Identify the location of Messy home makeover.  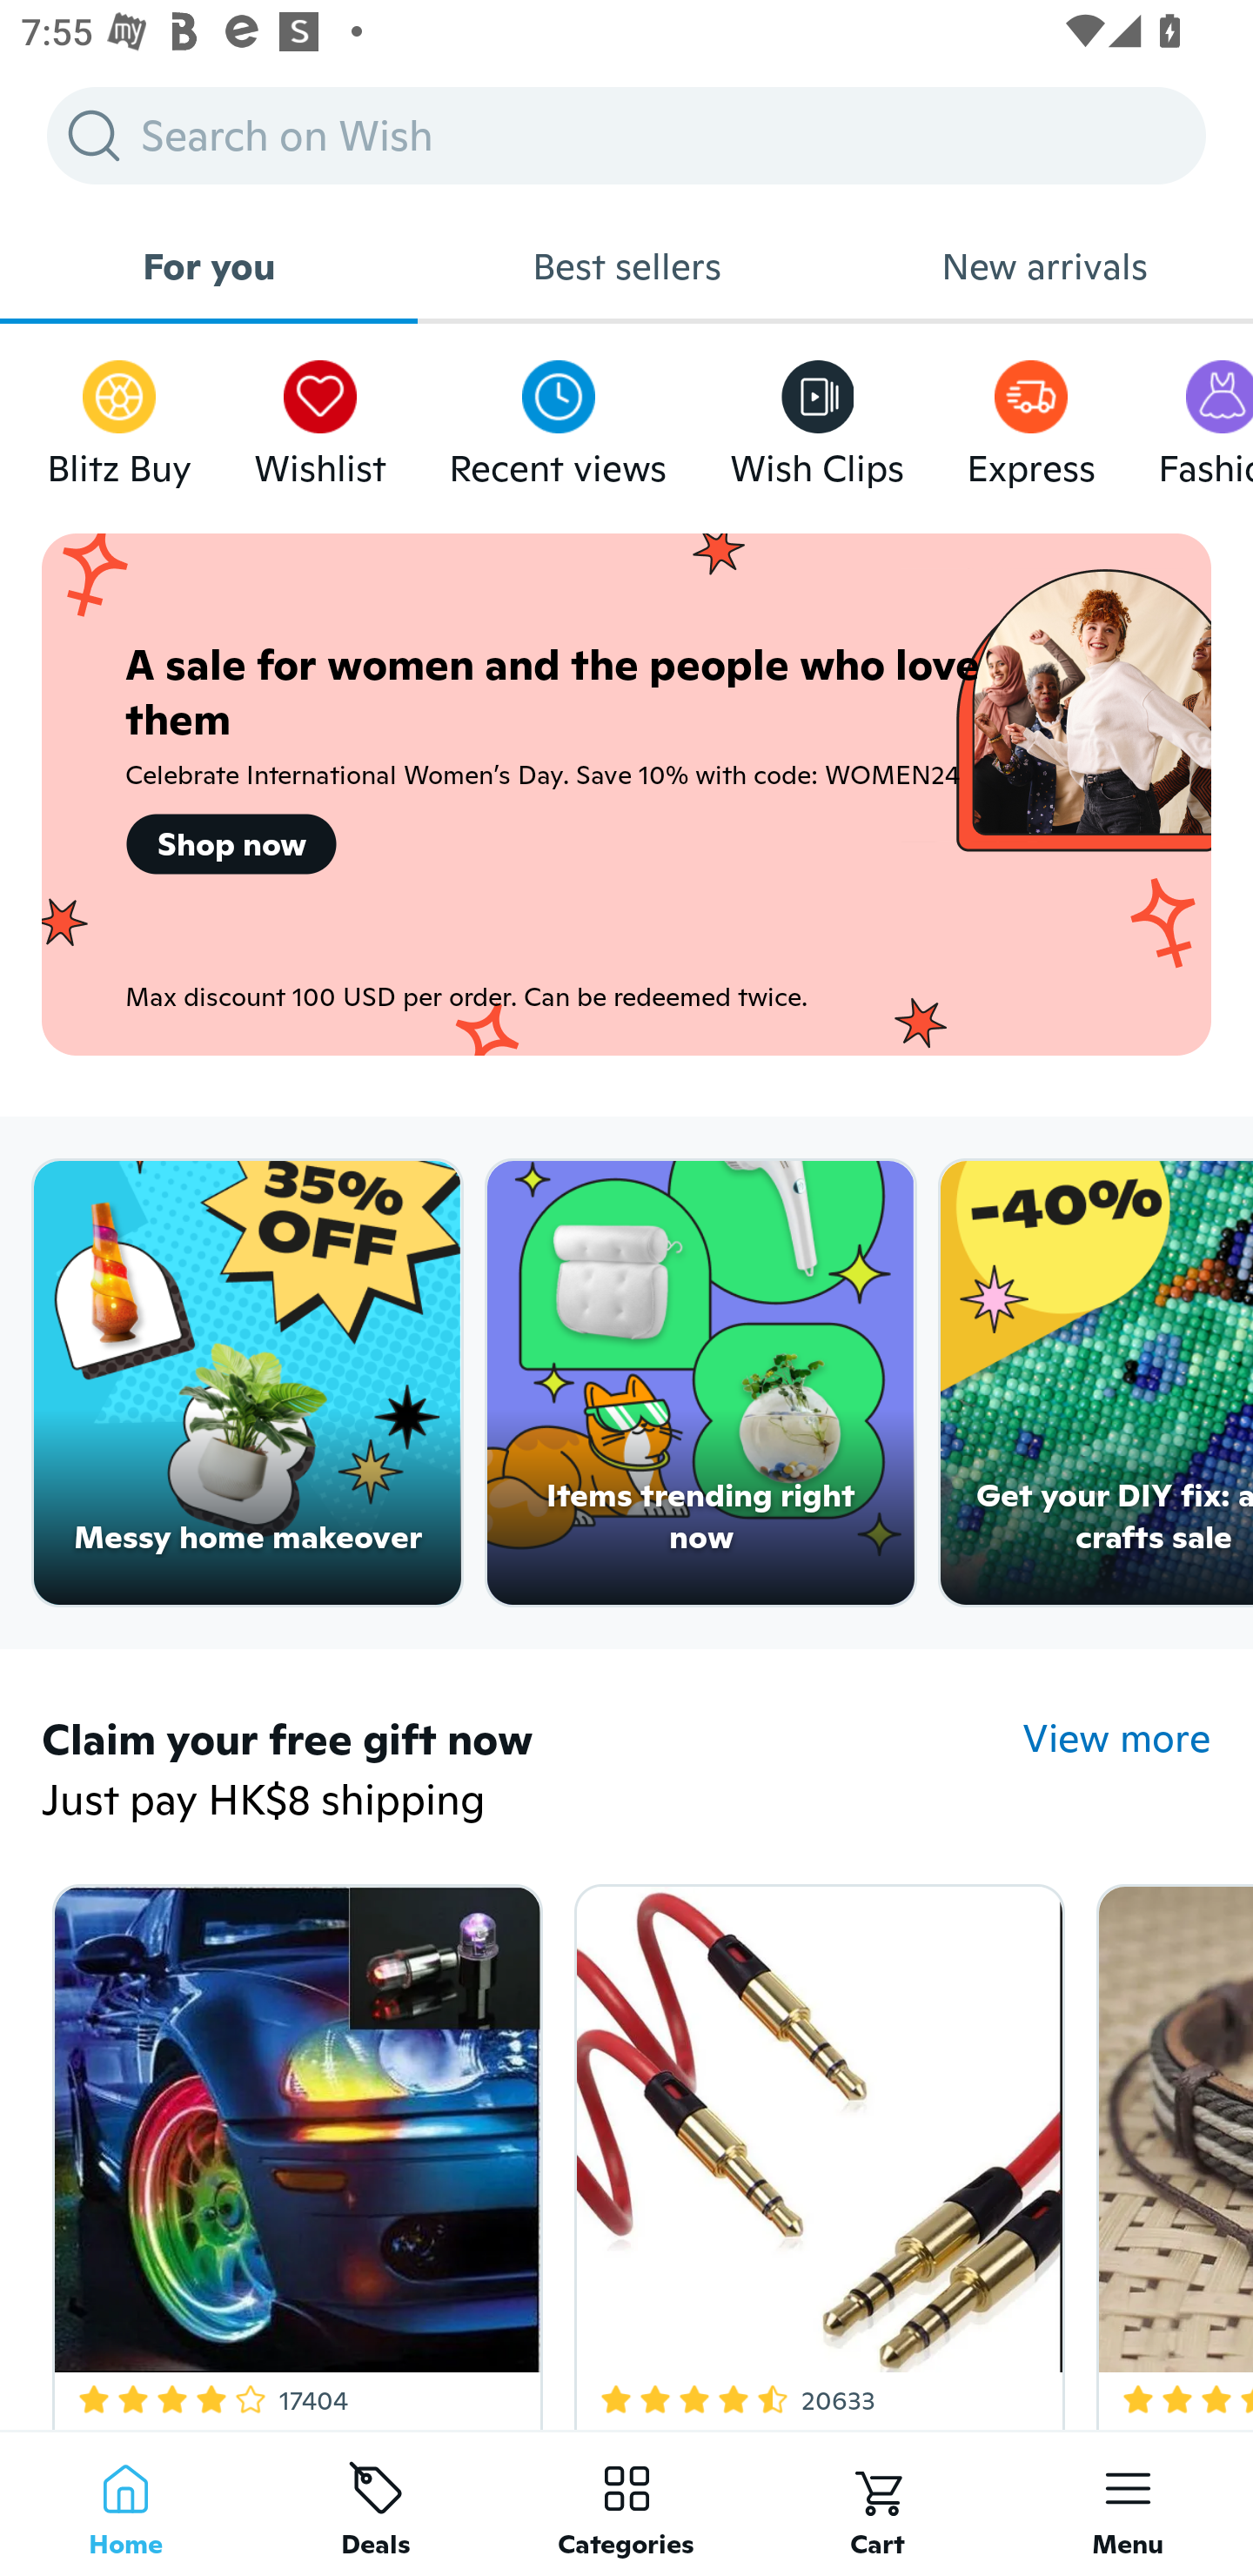
(247, 1383).